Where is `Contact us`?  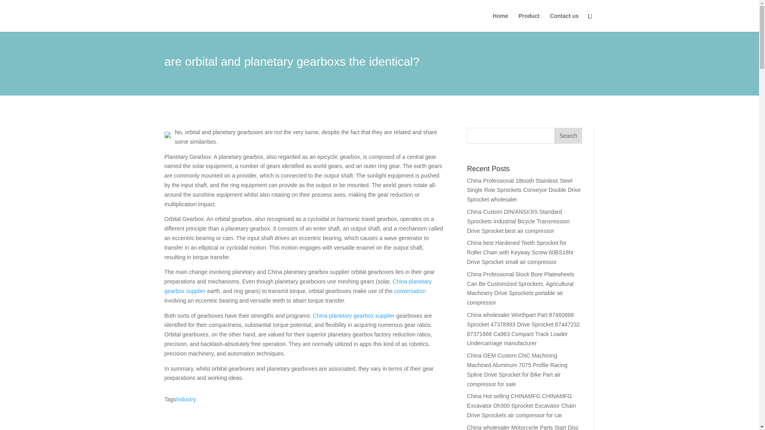
Contact us is located at coordinates (564, 22).